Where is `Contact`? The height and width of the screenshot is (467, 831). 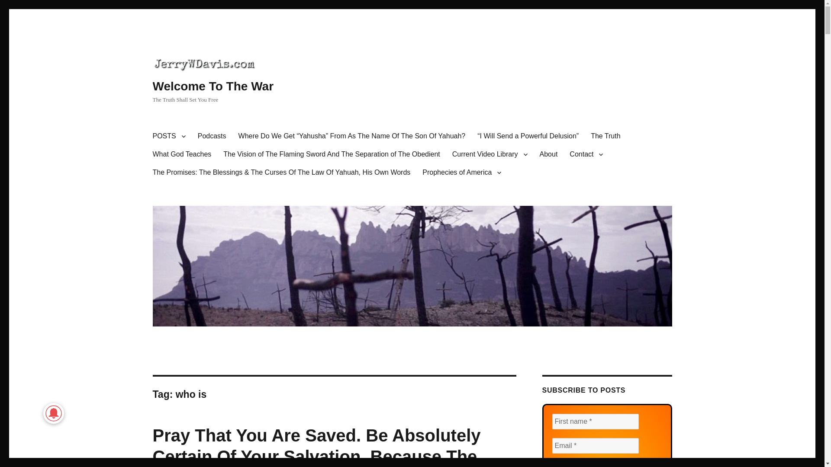 Contact is located at coordinates (586, 154).